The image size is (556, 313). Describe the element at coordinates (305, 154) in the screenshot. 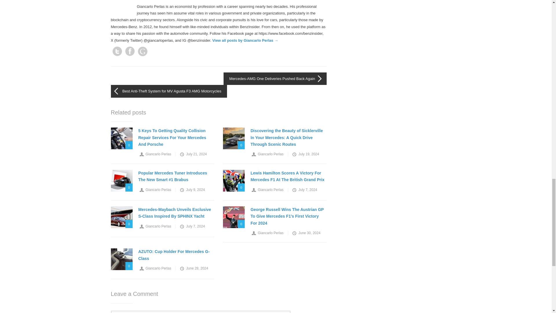

I see `2:39 am` at that location.